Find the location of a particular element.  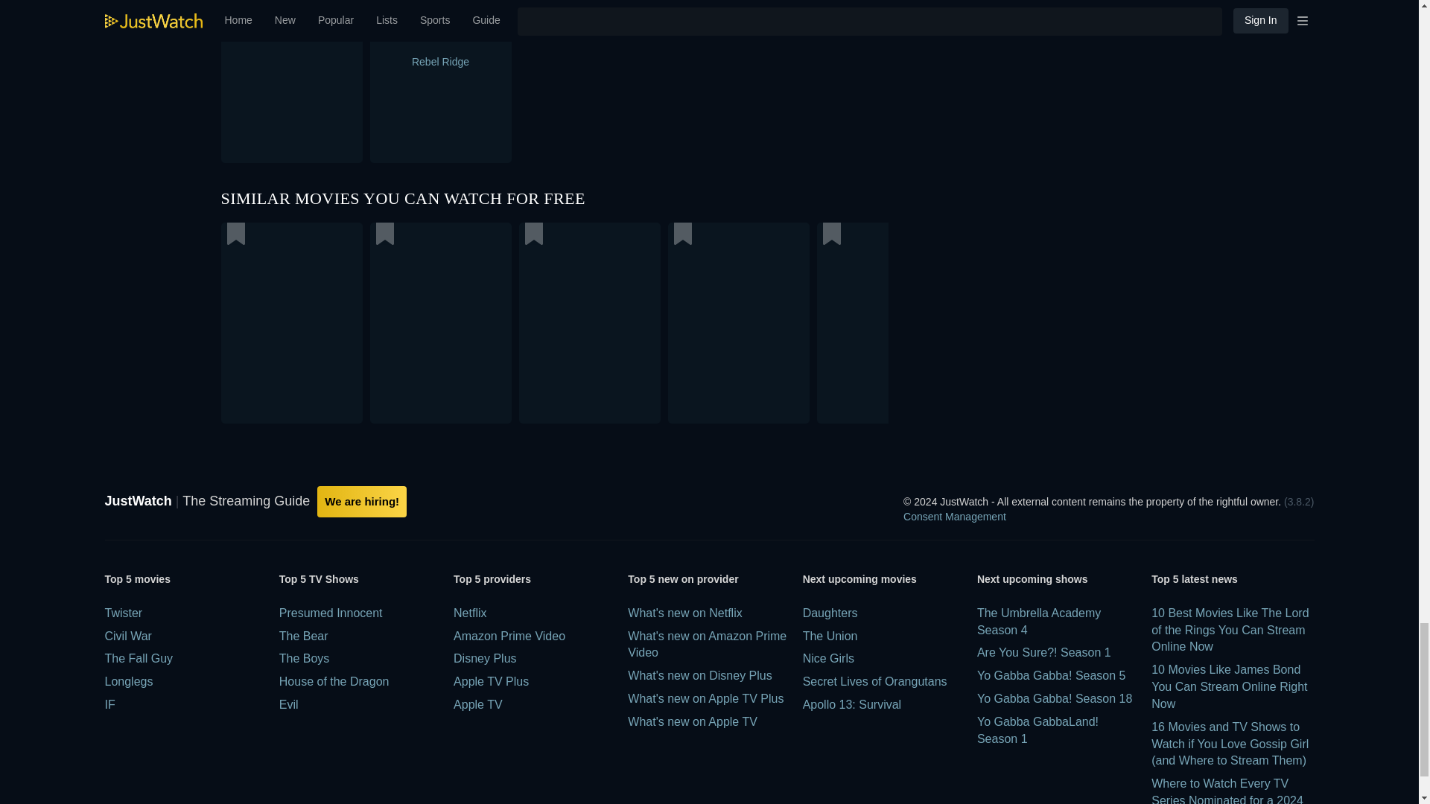

Rebel Ridge is located at coordinates (367, 82).